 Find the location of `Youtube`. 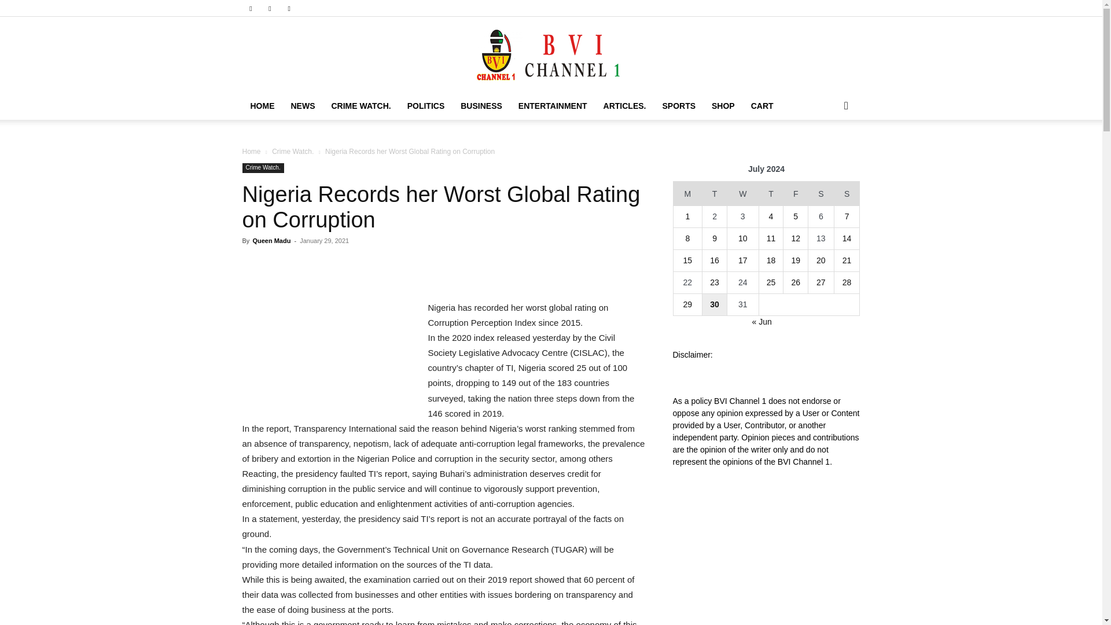

Youtube is located at coordinates (289, 8).